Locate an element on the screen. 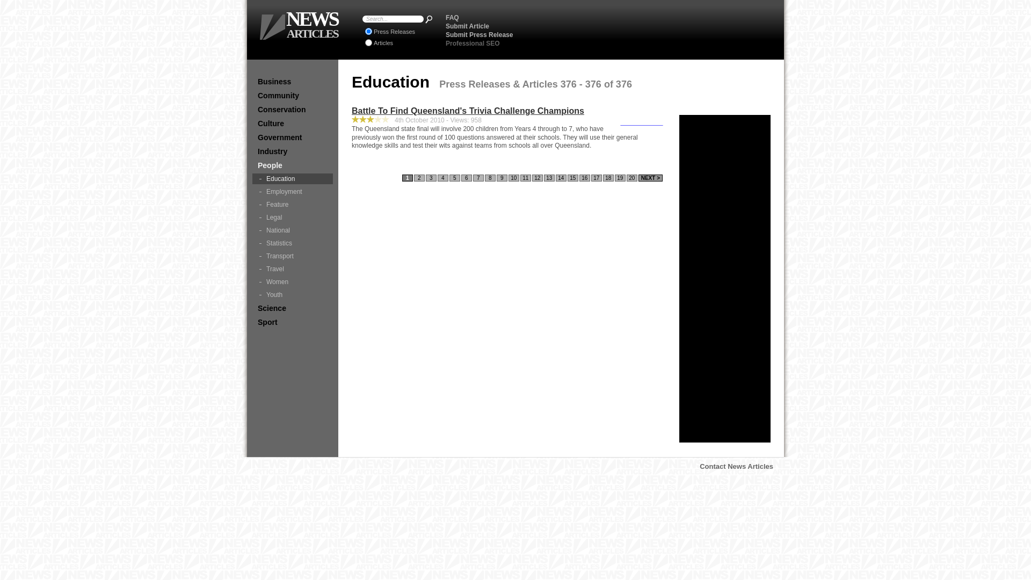 This screenshot has height=580, width=1031. Advertisement is located at coordinates (650, 30).